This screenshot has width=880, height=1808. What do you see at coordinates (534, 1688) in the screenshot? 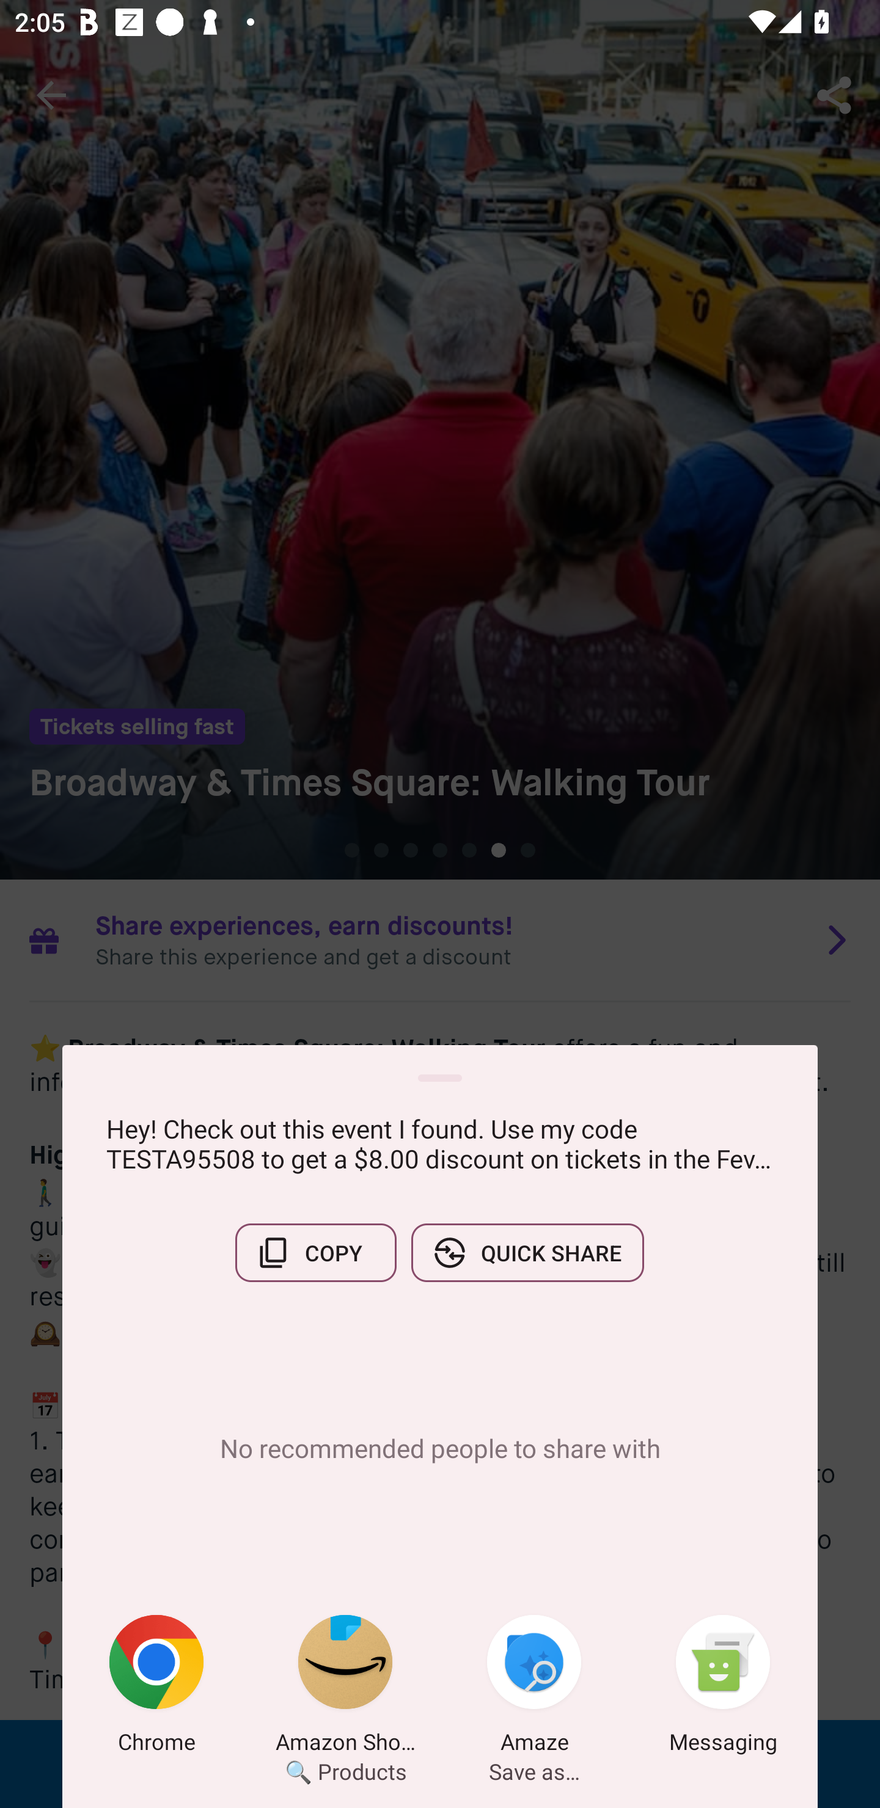
I see `Amaze Save as…` at bounding box center [534, 1688].